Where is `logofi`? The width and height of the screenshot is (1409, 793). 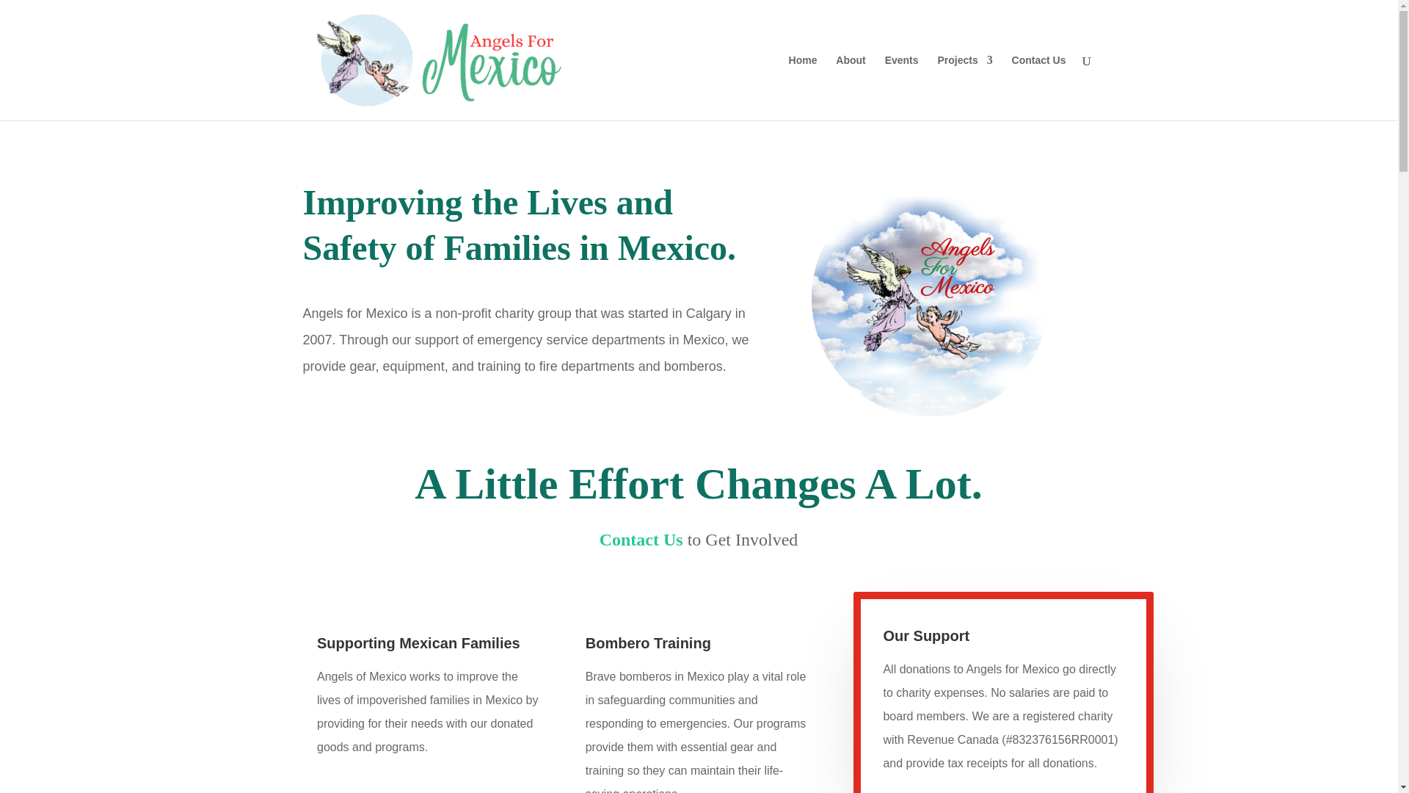
logofi is located at coordinates (928, 298).